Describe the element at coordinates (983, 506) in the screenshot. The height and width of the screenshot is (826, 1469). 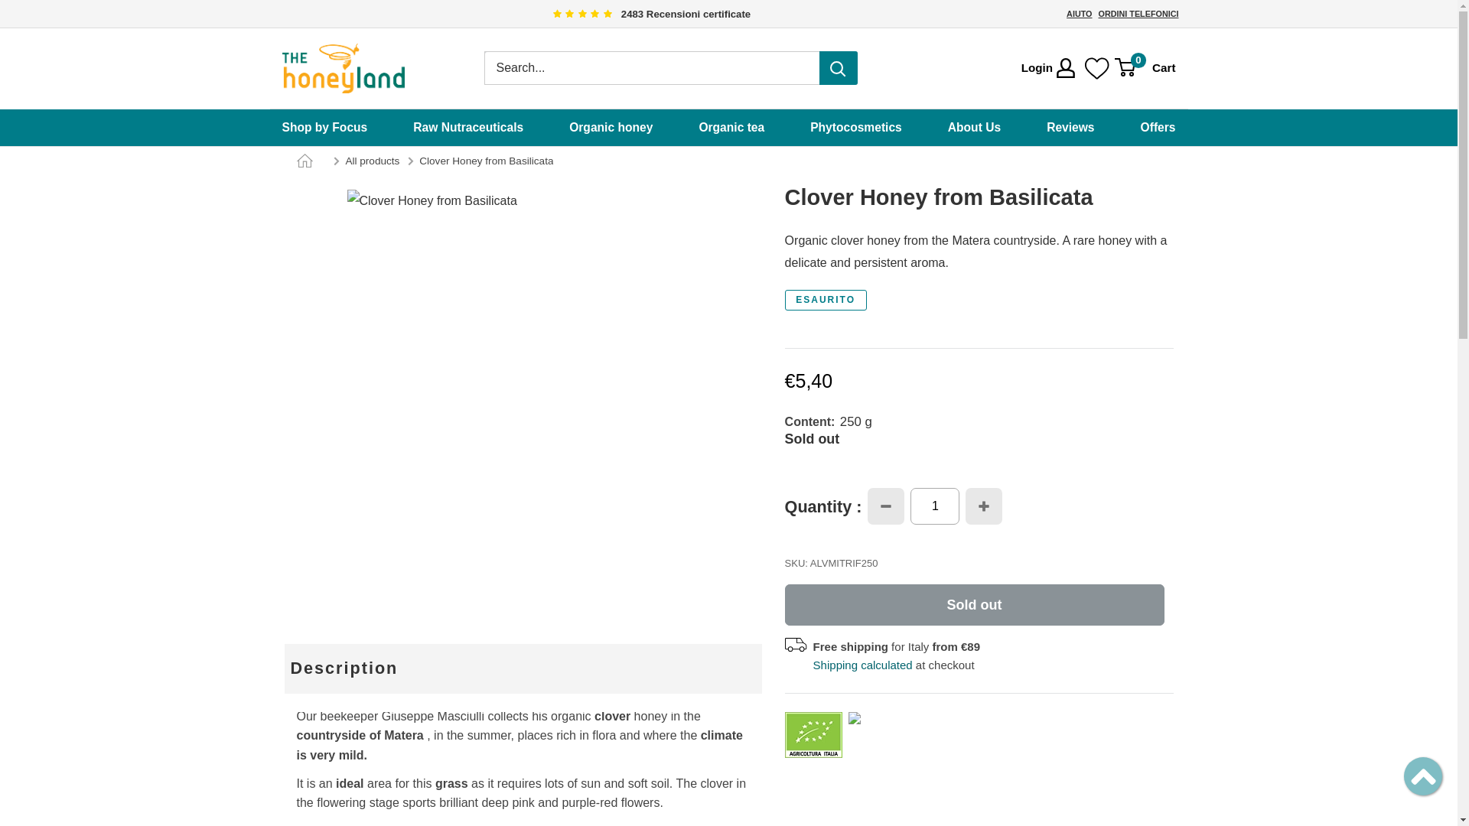
I see `Increase quantity by 1` at that location.